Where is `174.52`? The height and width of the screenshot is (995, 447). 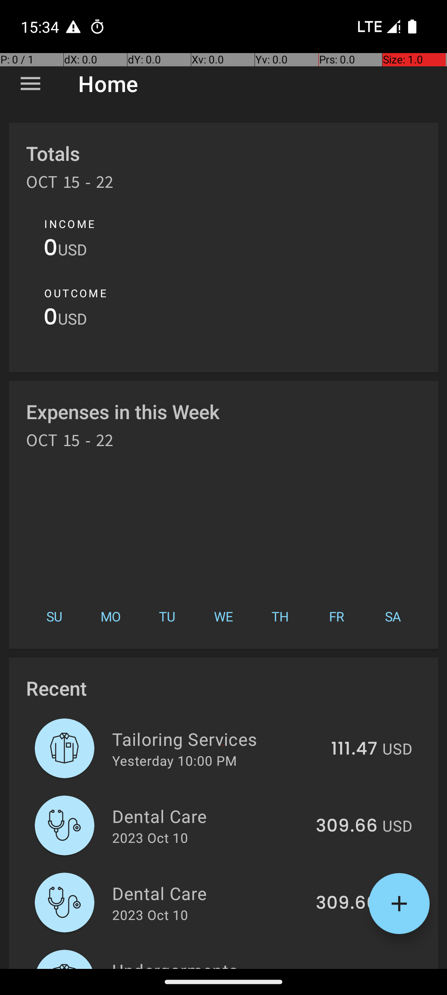
174.52 is located at coordinates (350, 968).